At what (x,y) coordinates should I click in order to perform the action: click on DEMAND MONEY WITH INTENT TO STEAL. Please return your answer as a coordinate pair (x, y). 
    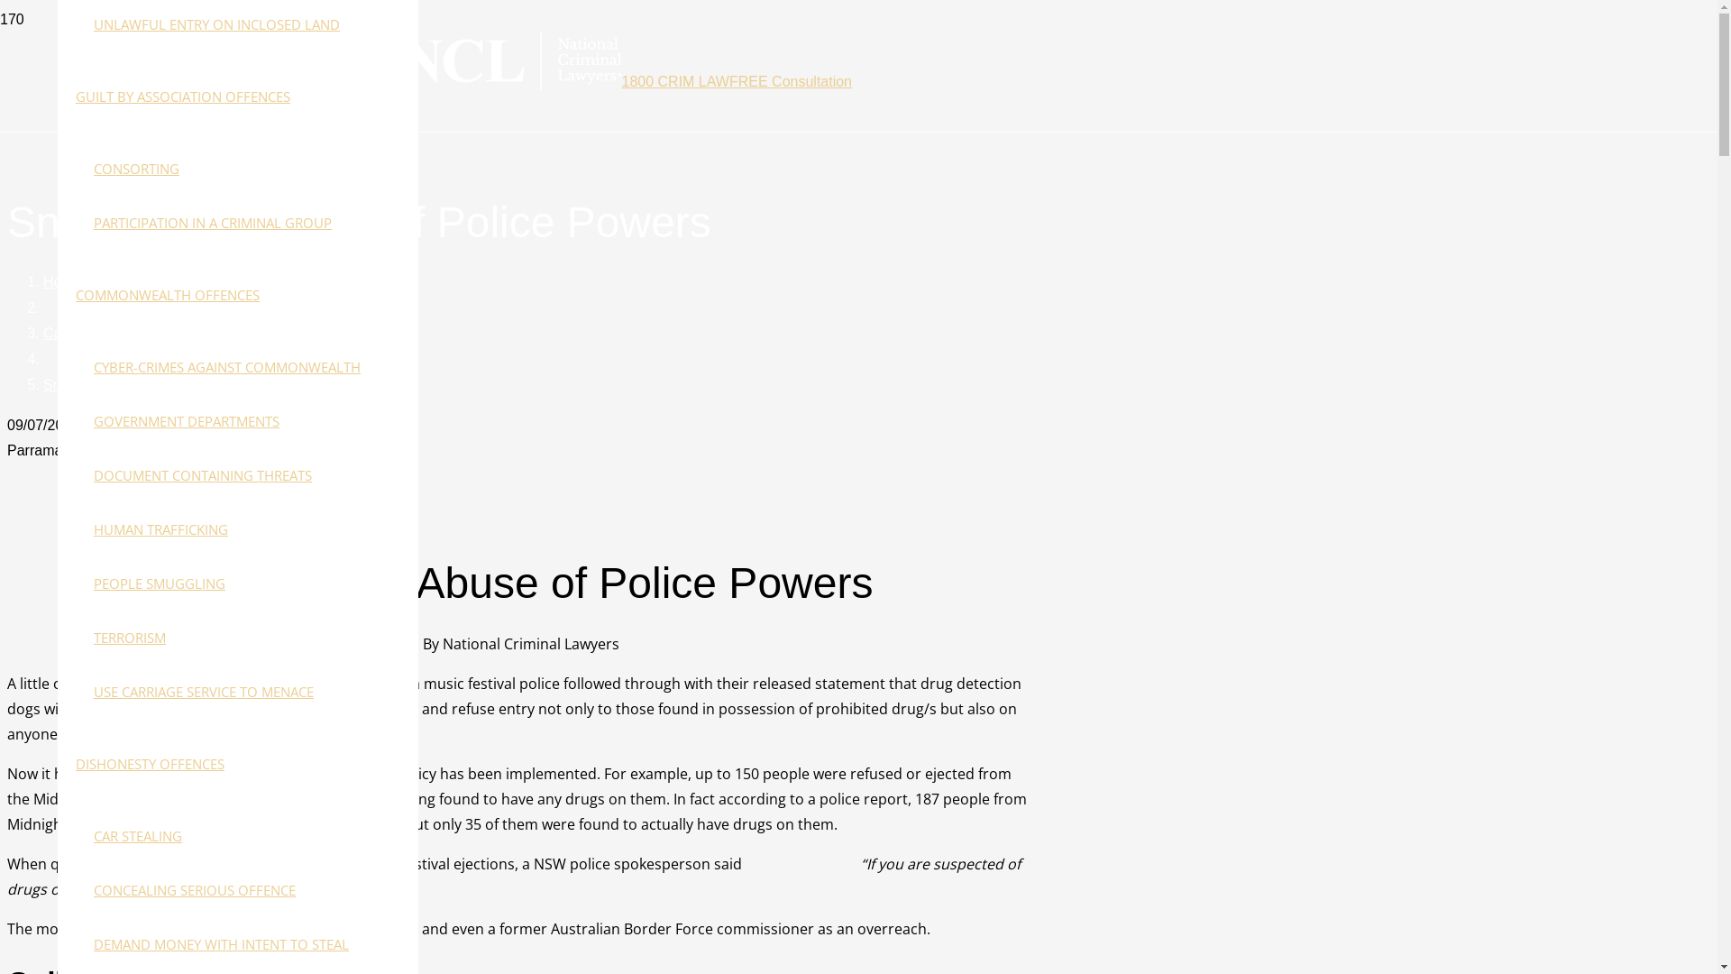
    Looking at the image, I should click on (222, 944).